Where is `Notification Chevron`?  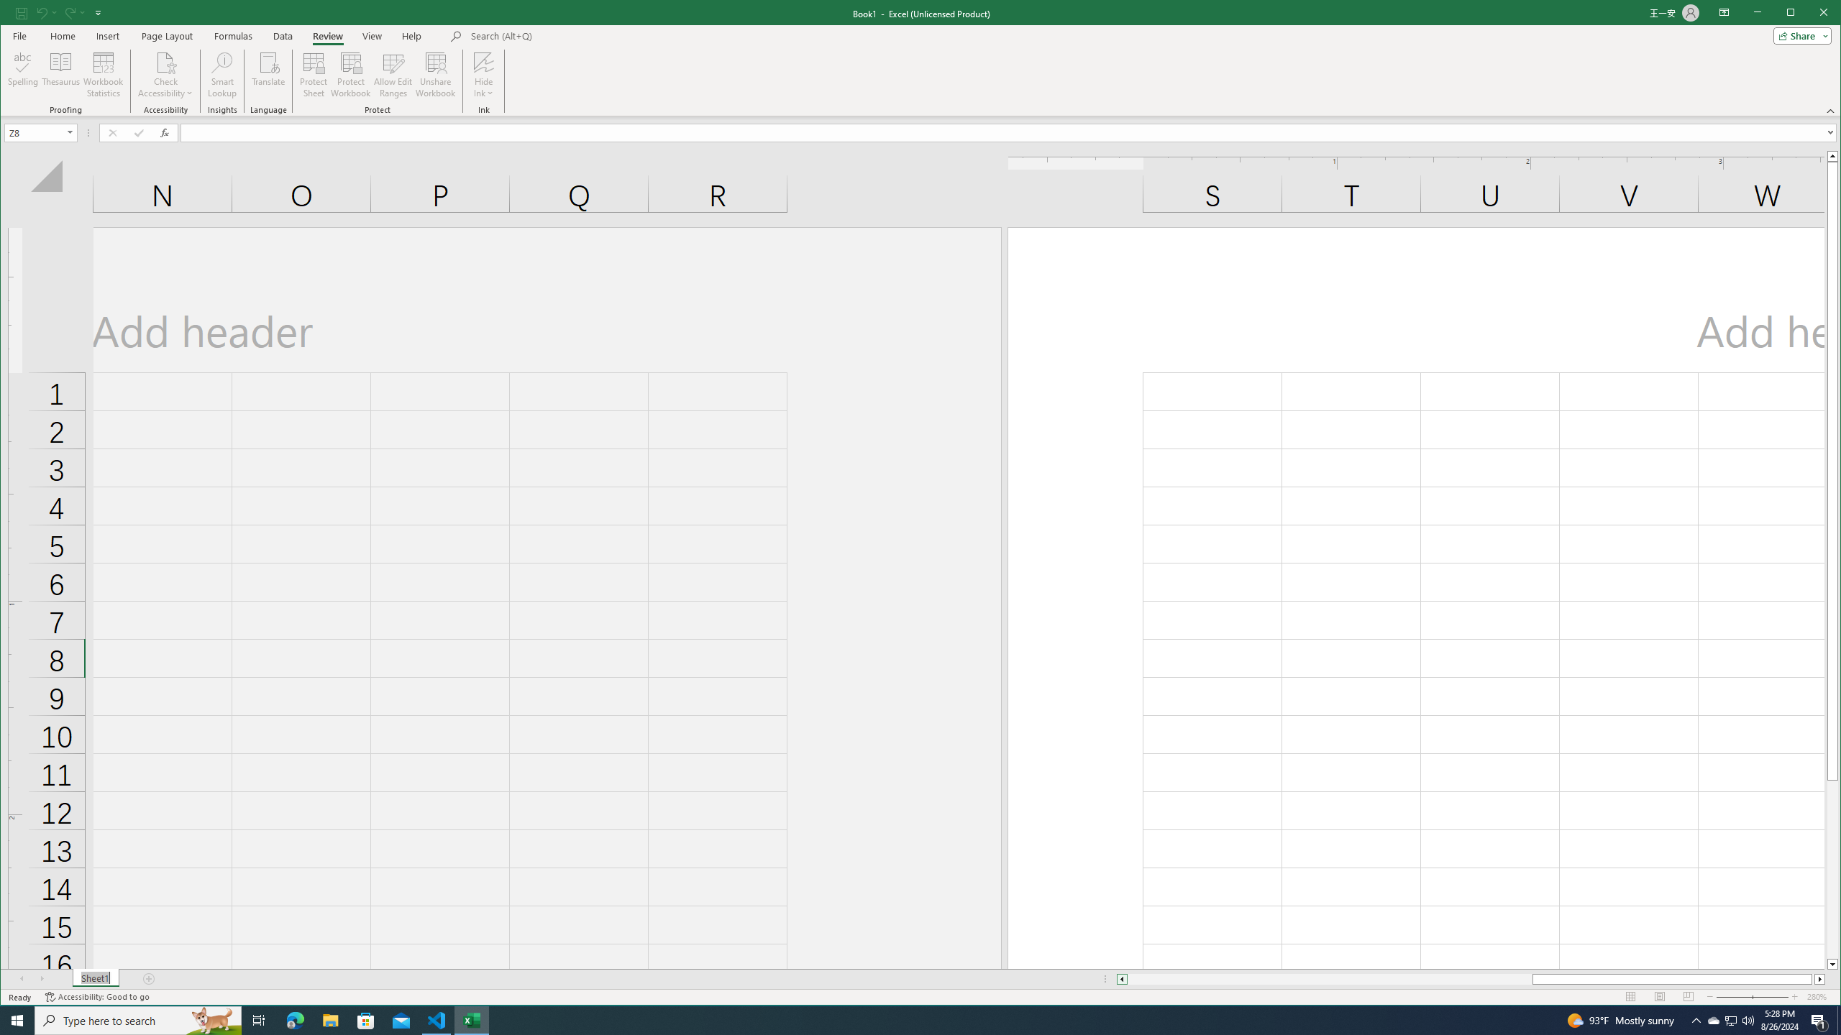
Notification Chevron is located at coordinates (1696, 1021).